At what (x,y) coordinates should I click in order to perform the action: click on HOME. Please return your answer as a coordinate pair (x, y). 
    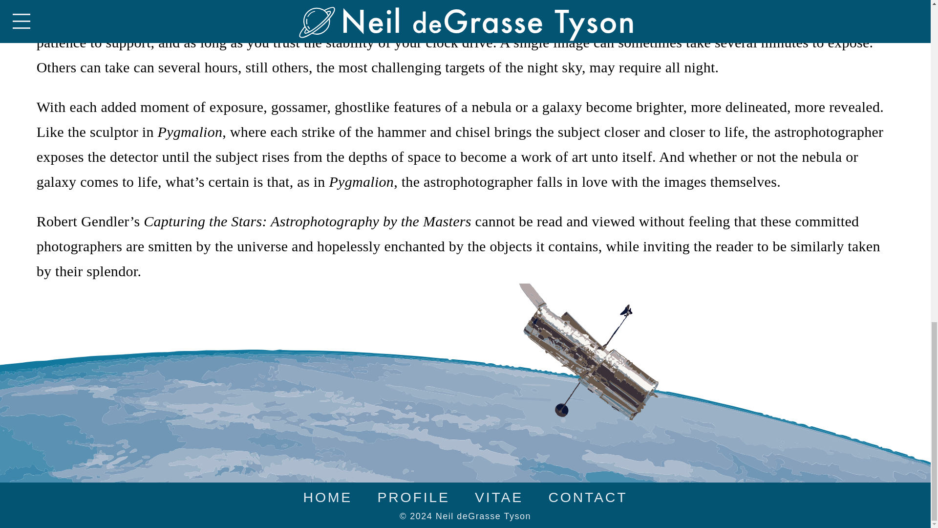
    Looking at the image, I should click on (327, 497).